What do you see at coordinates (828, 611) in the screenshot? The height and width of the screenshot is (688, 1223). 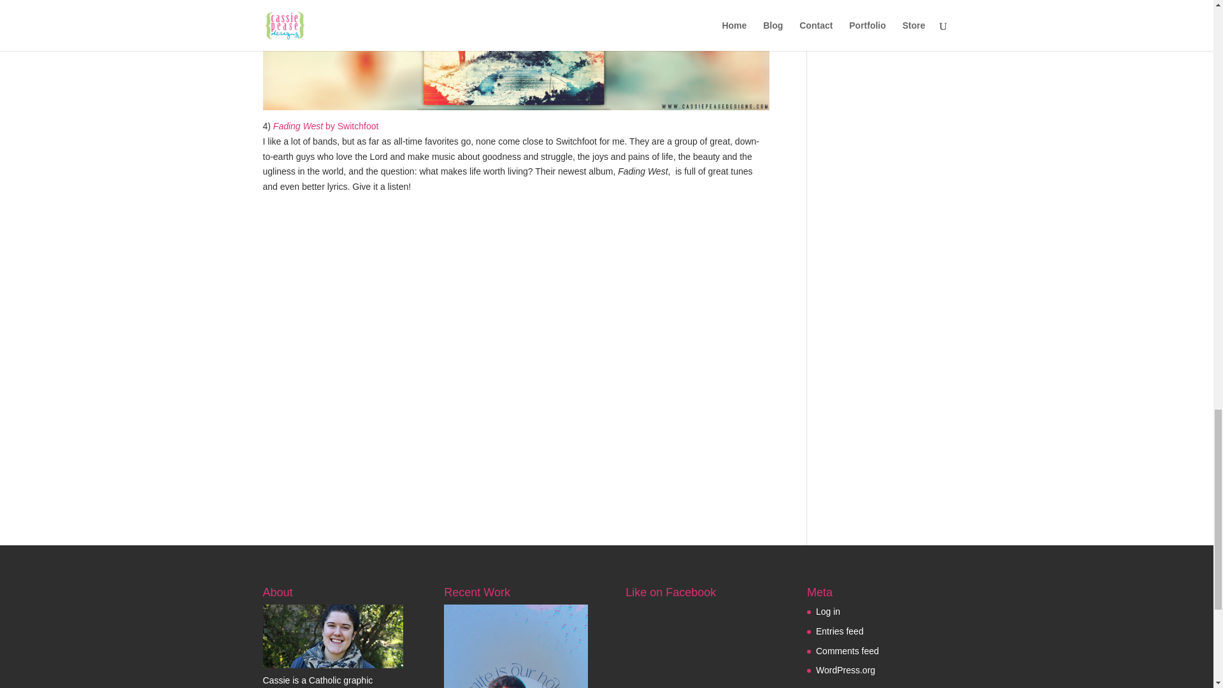 I see `Log in` at bounding box center [828, 611].